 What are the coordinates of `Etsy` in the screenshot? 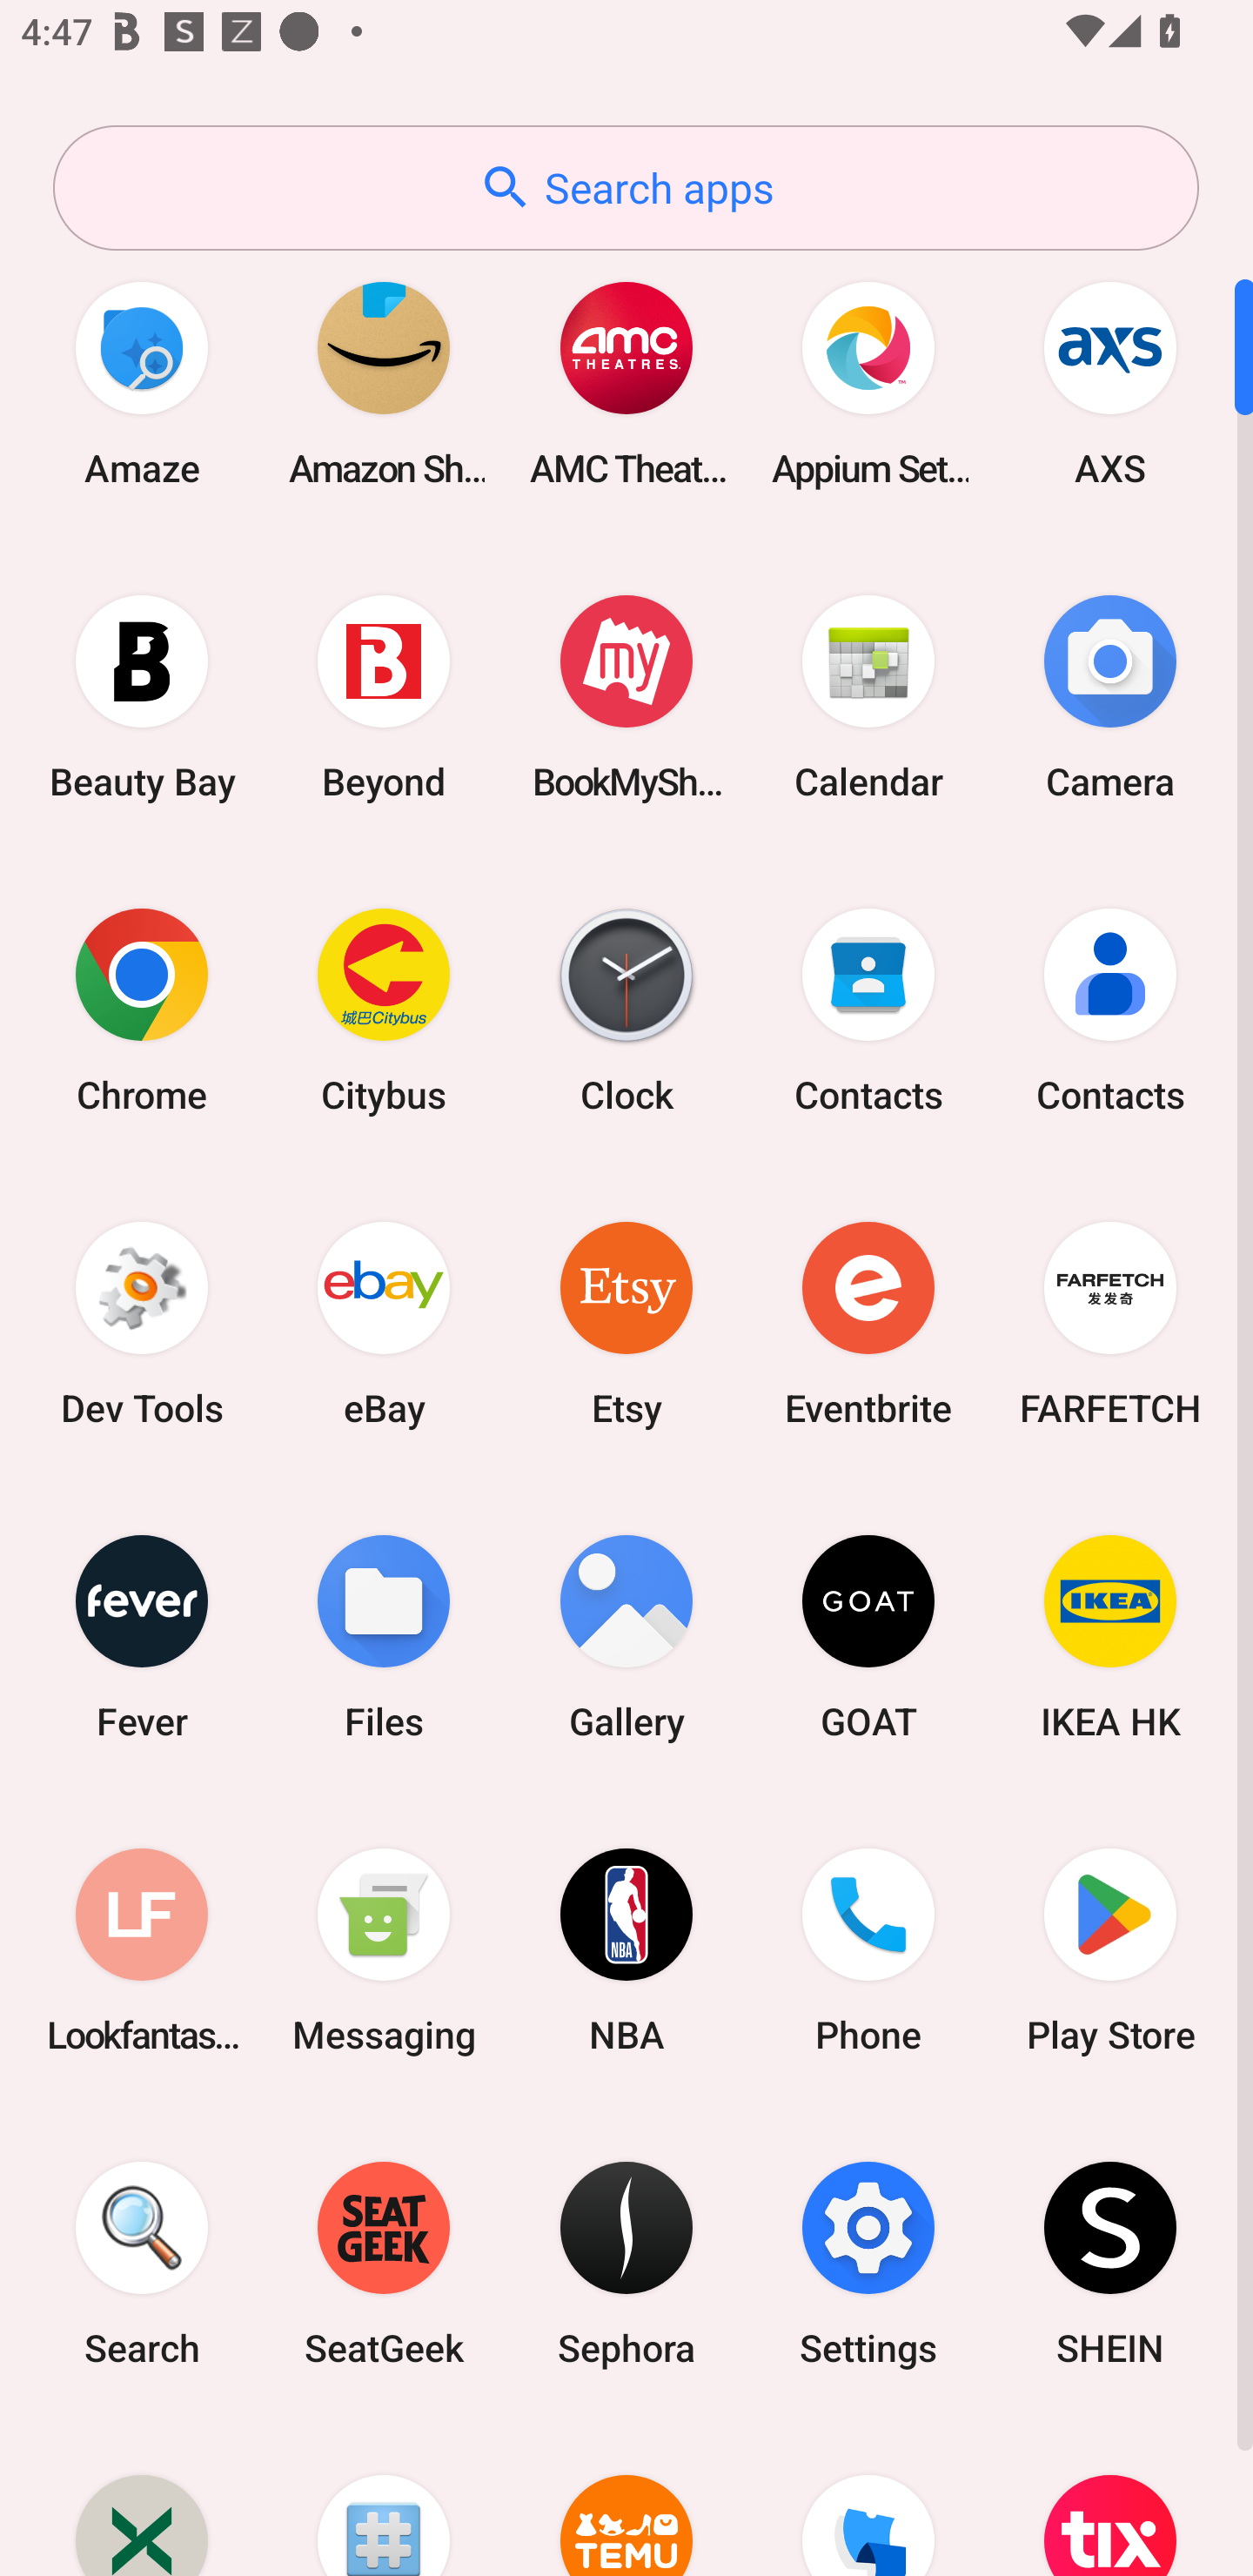 It's located at (626, 1323).